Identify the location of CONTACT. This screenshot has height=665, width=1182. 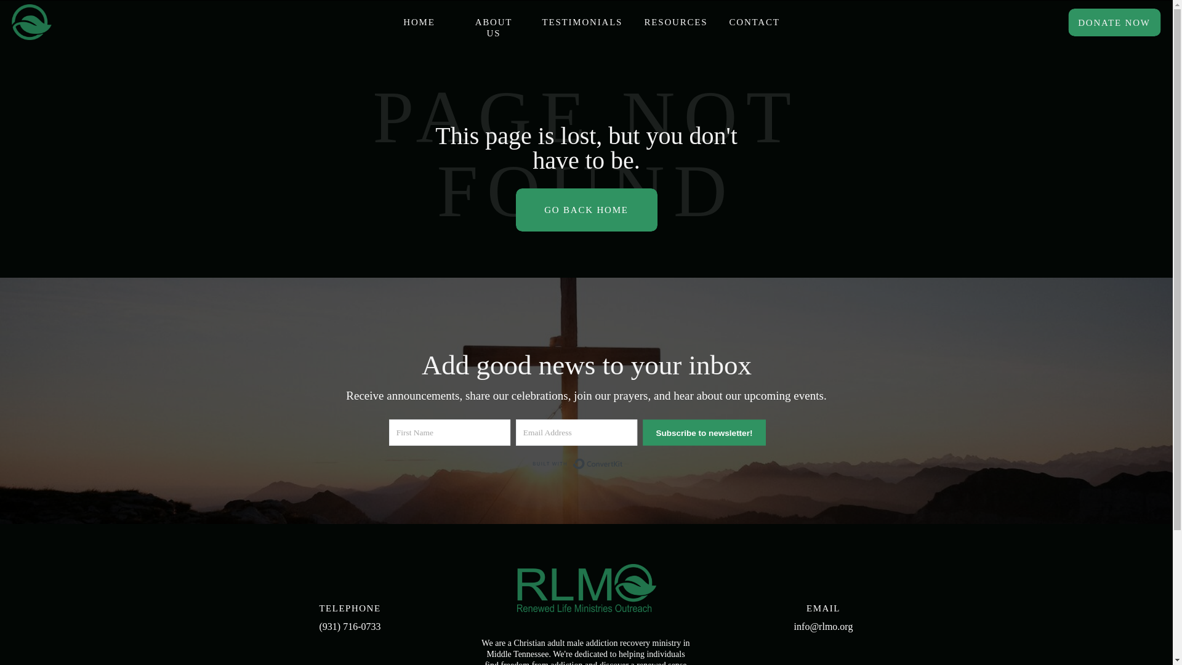
(754, 22).